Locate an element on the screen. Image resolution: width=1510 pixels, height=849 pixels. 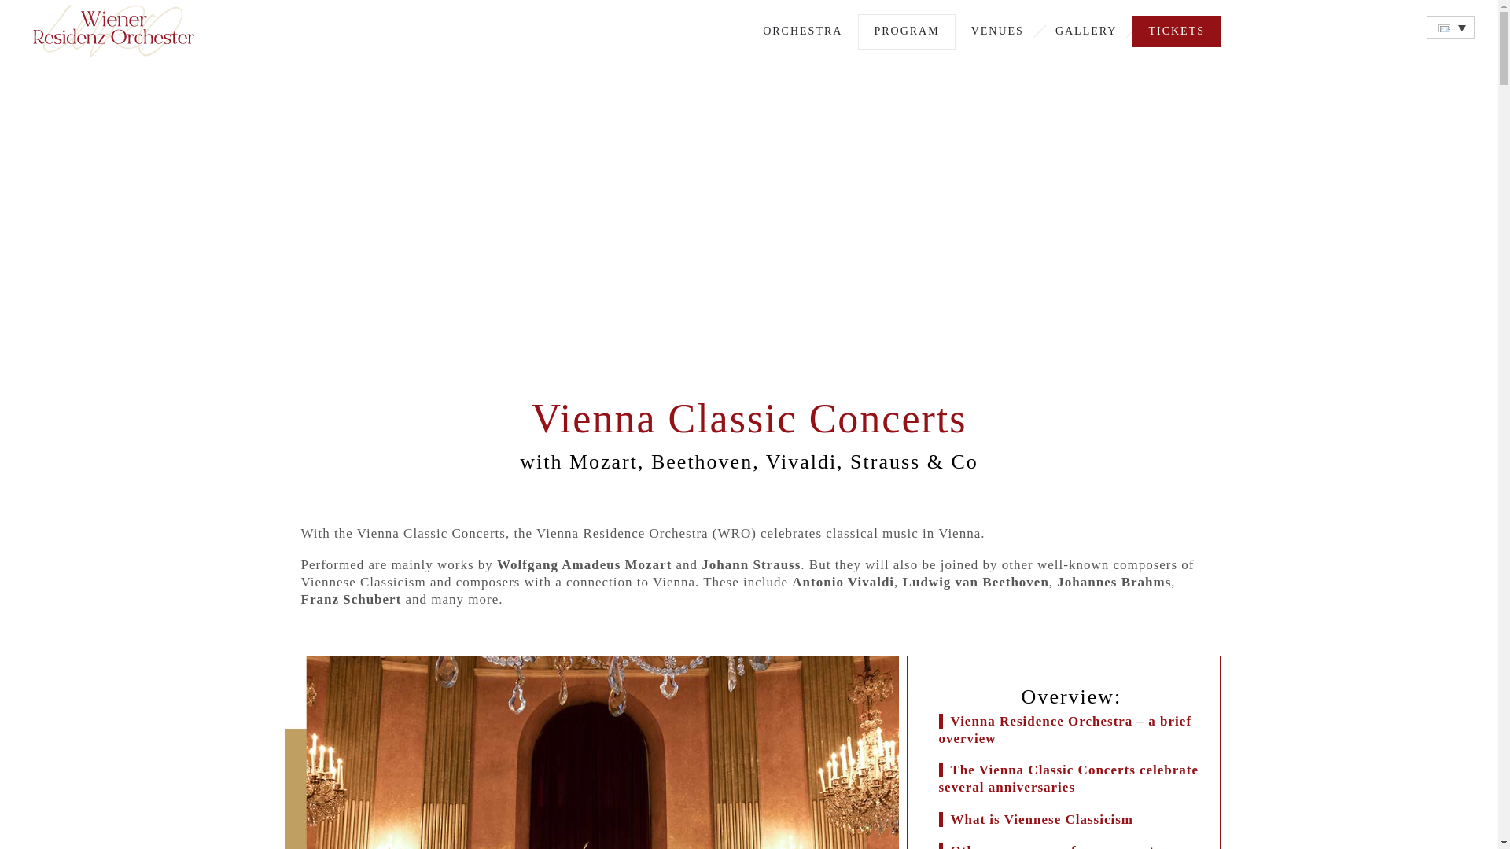
TICKETS is located at coordinates (1177, 31).